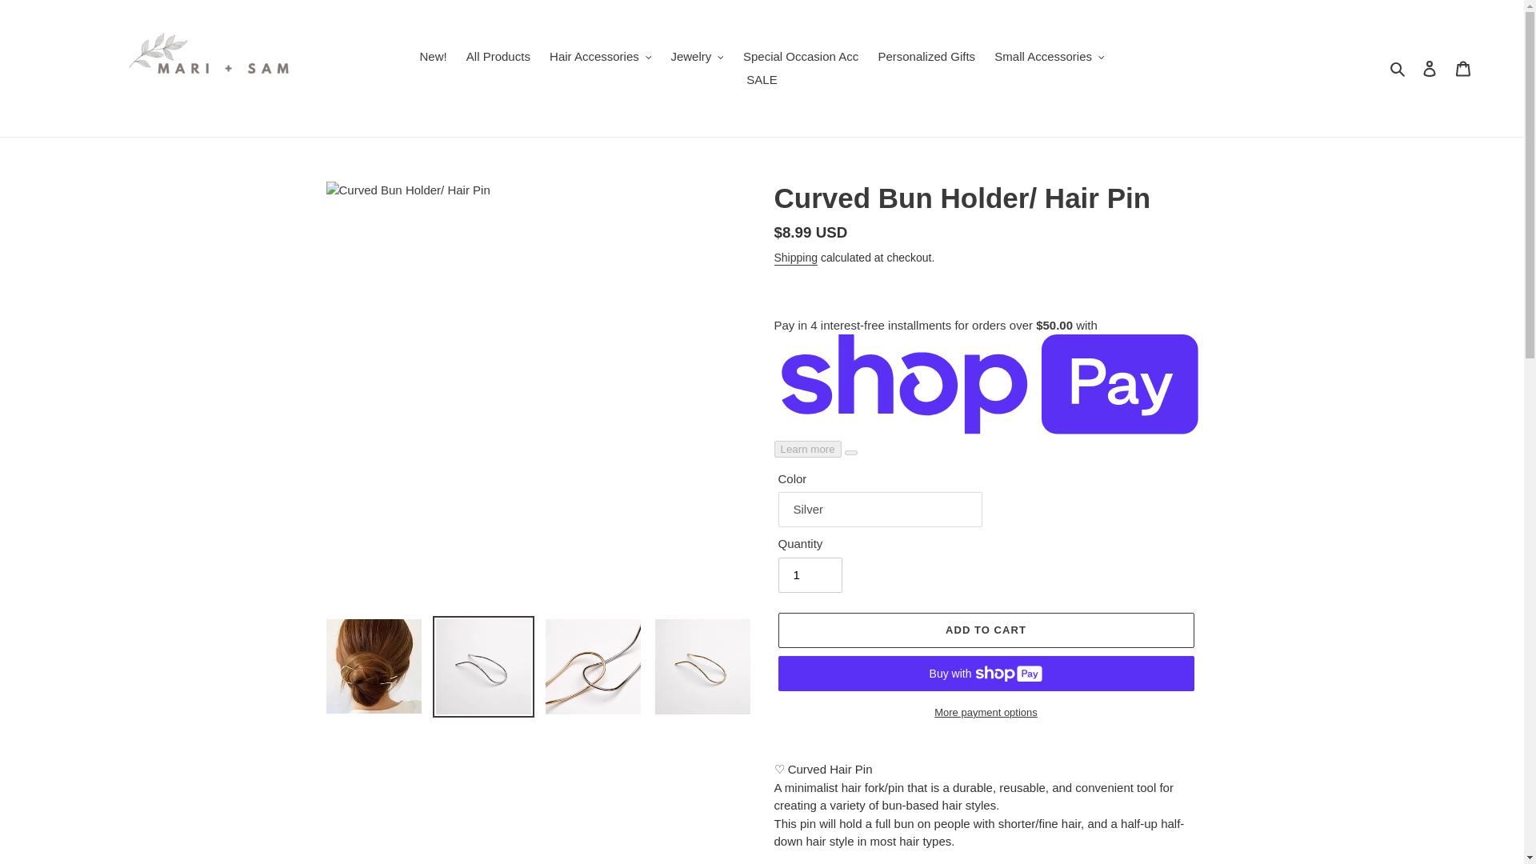 This screenshot has width=1536, height=864. What do you see at coordinates (1049, 58) in the screenshot?
I see `Small Accessories` at bounding box center [1049, 58].